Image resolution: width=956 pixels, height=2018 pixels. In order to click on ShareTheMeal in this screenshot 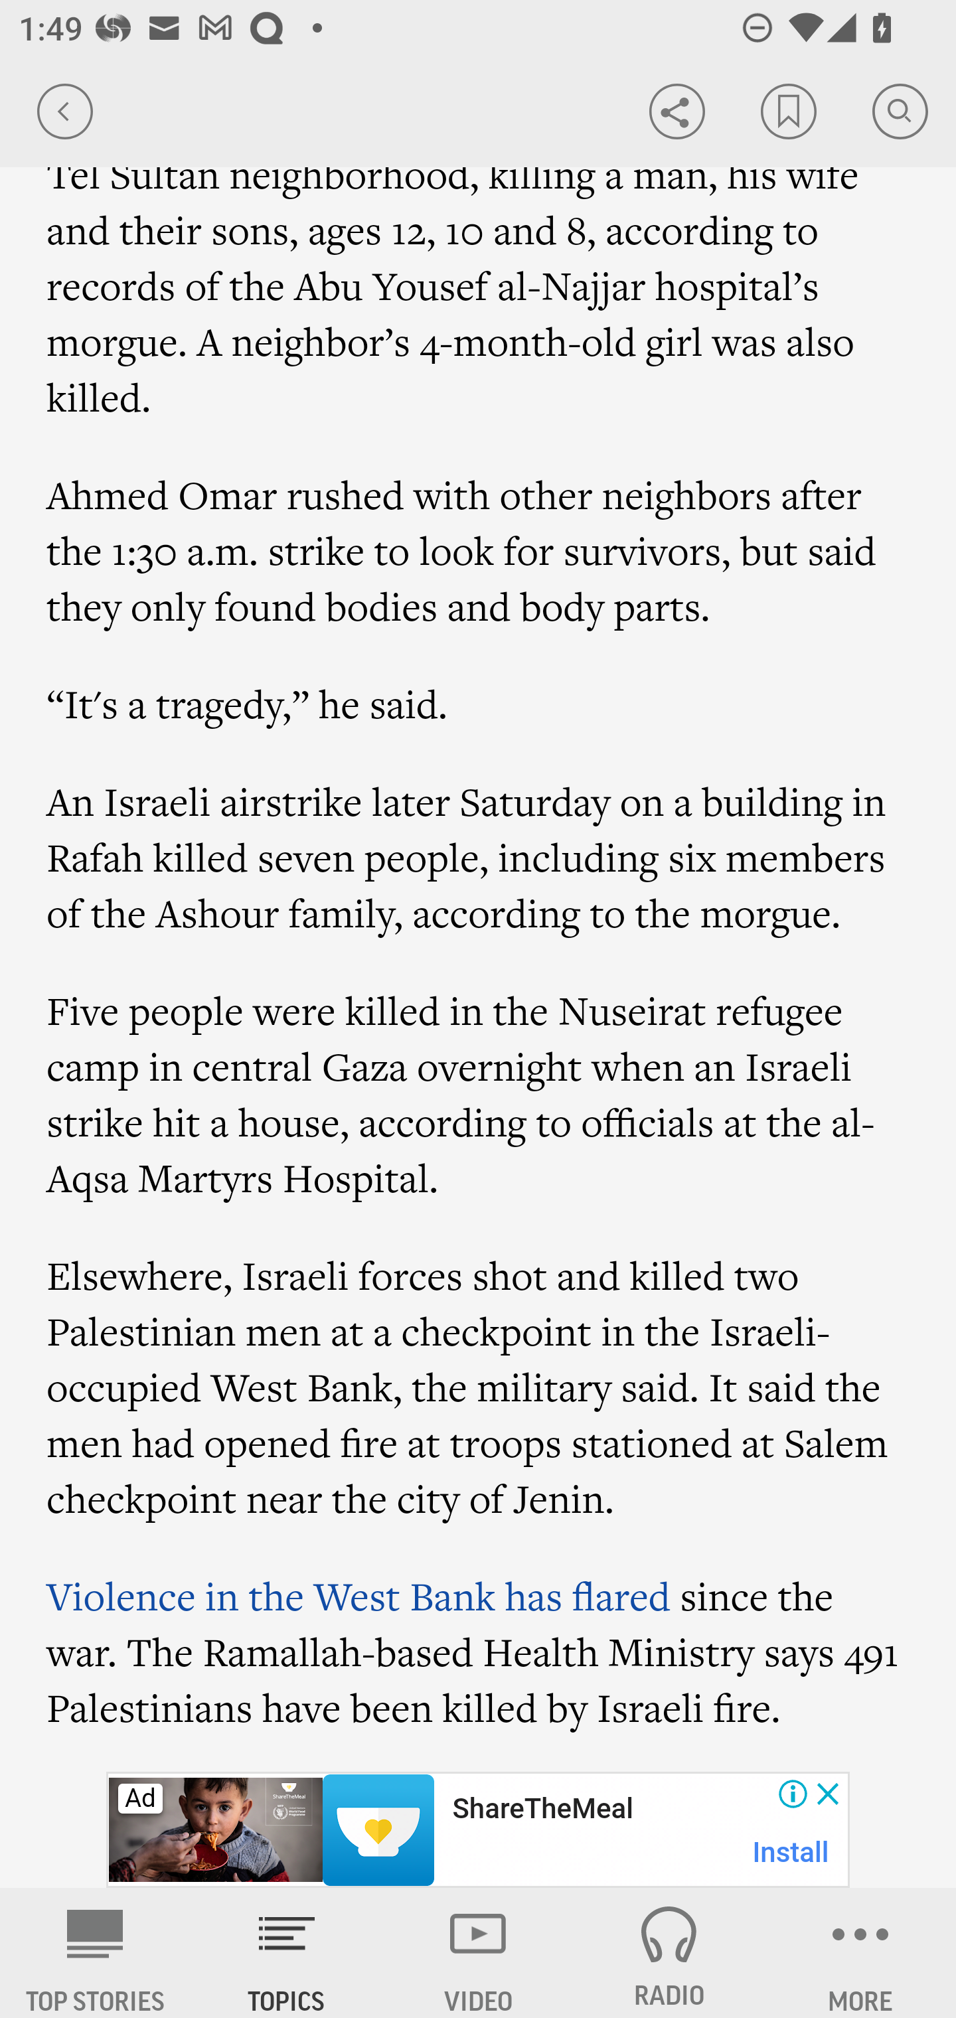, I will do `click(542, 1809)`.